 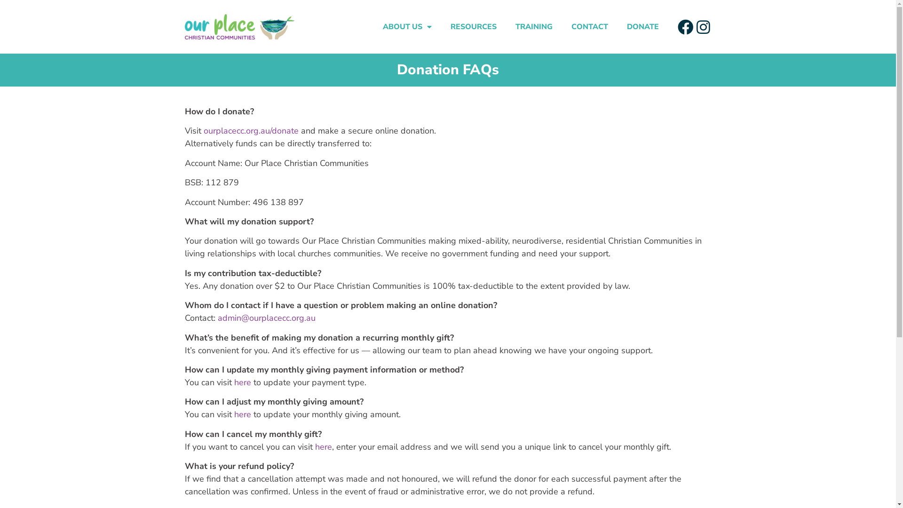 What do you see at coordinates (243, 414) in the screenshot?
I see `here` at bounding box center [243, 414].